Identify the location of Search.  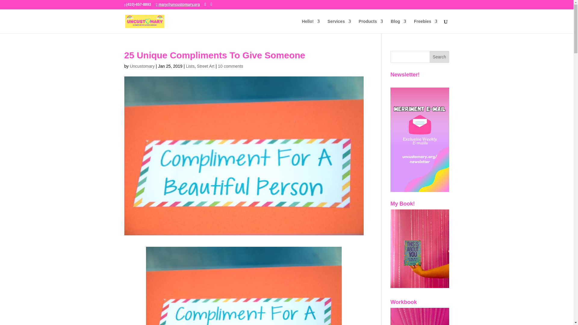
(440, 57).